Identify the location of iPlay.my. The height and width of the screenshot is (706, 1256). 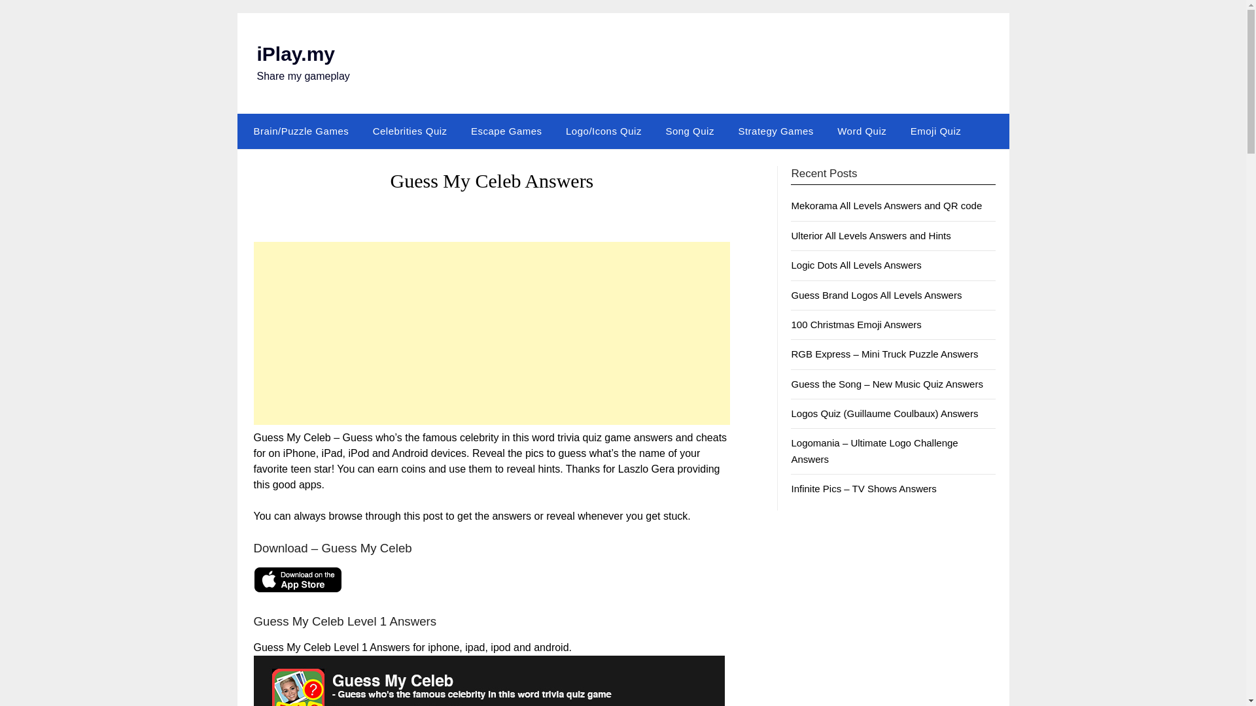
(296, 54).